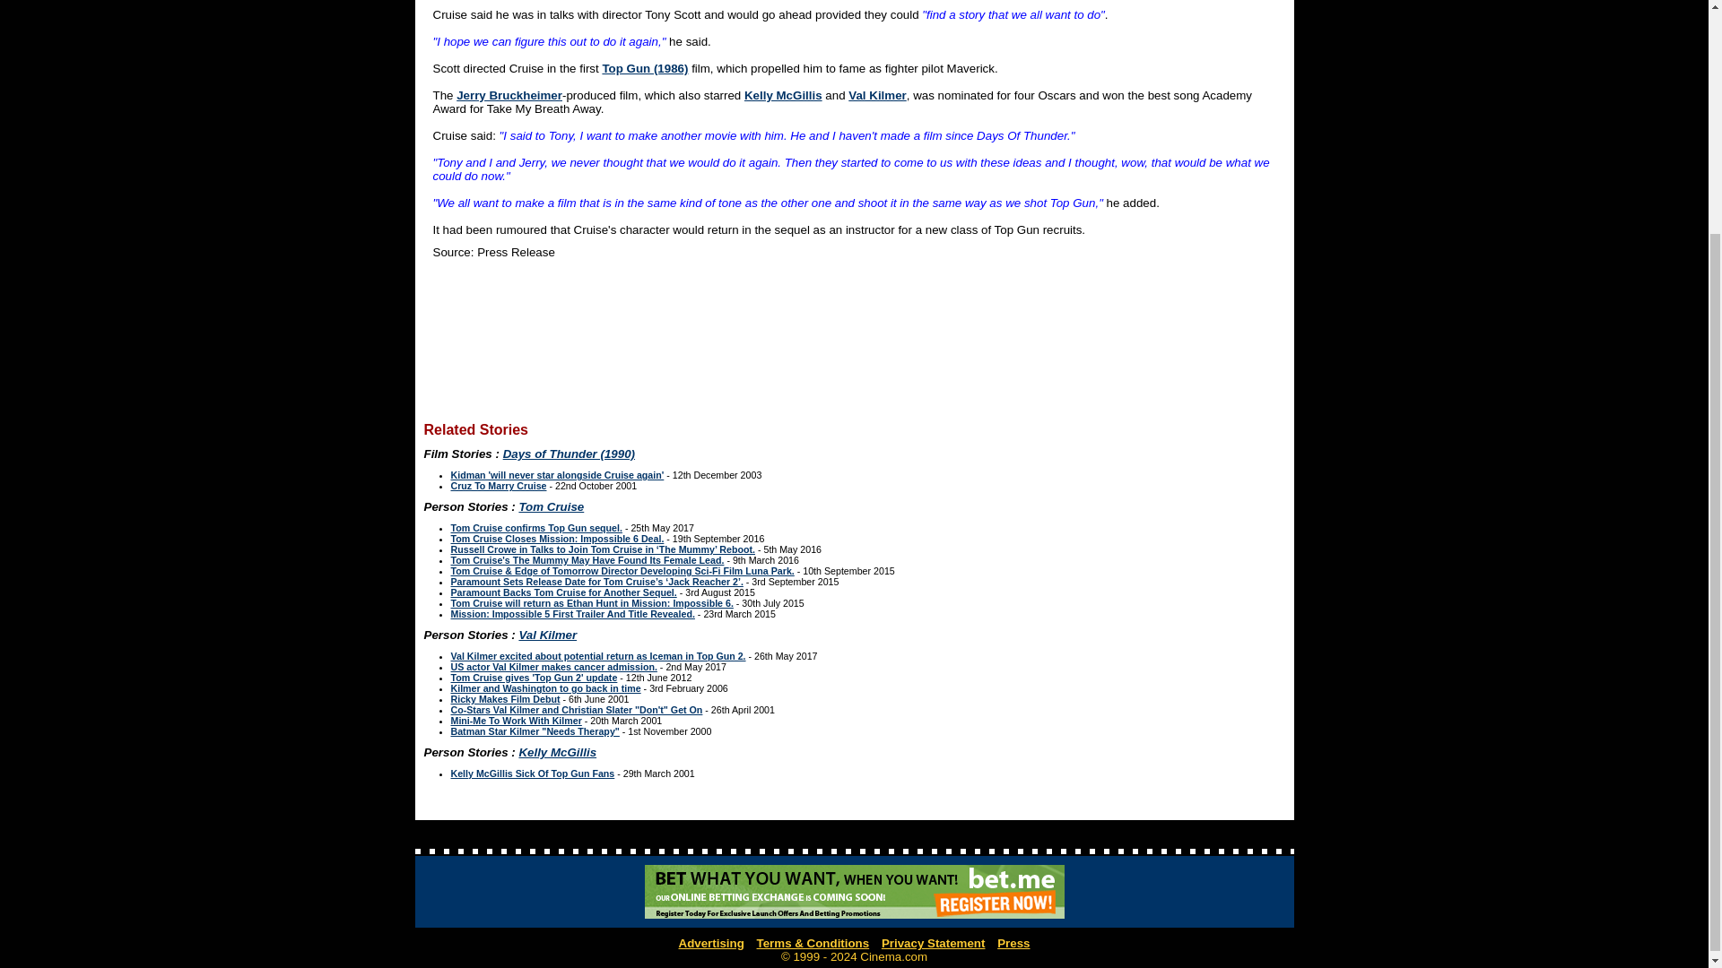 The height and width of the screenshot is (968, 1722). I want to click on Kilmer and Washington to go back in time, so click(545, 688).